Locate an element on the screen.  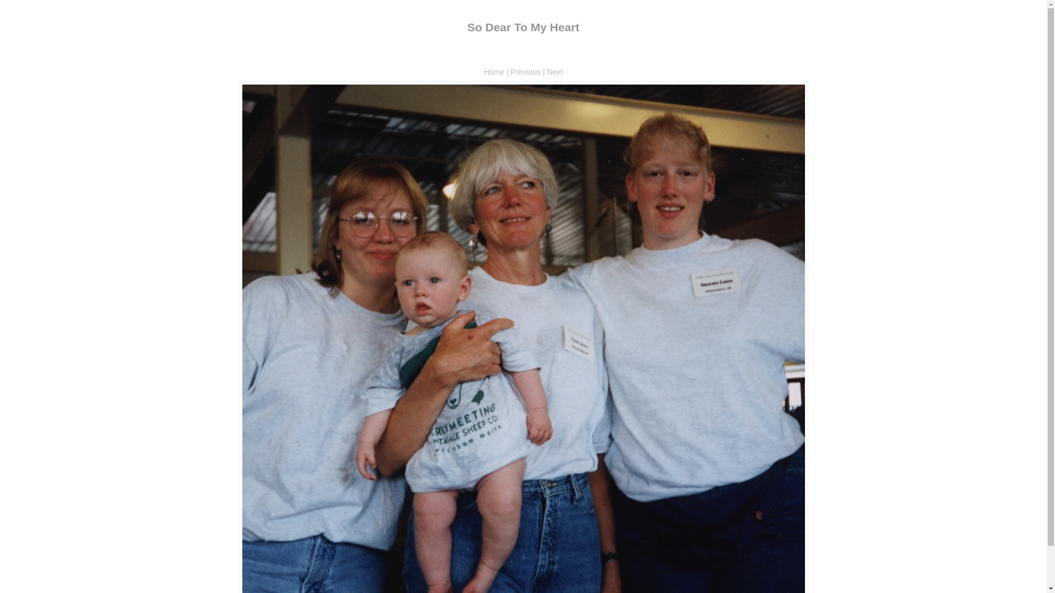
Next is located at coordinates (554, 72).